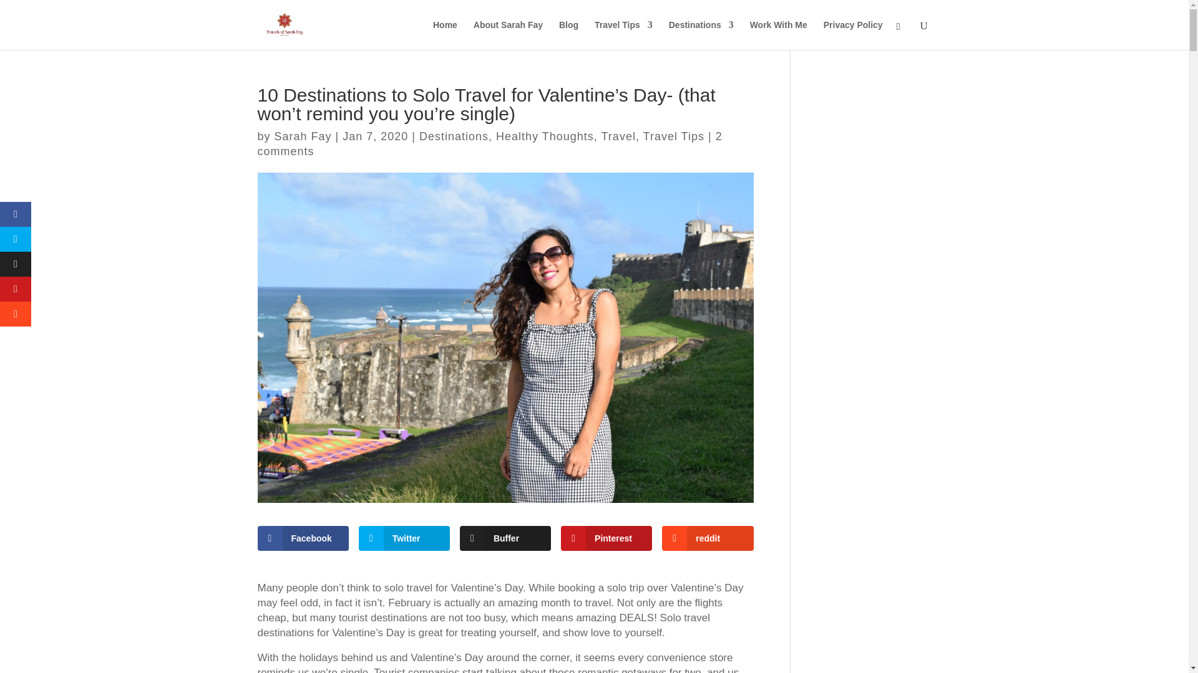  I want to click on Facebook, so click(303, 538).